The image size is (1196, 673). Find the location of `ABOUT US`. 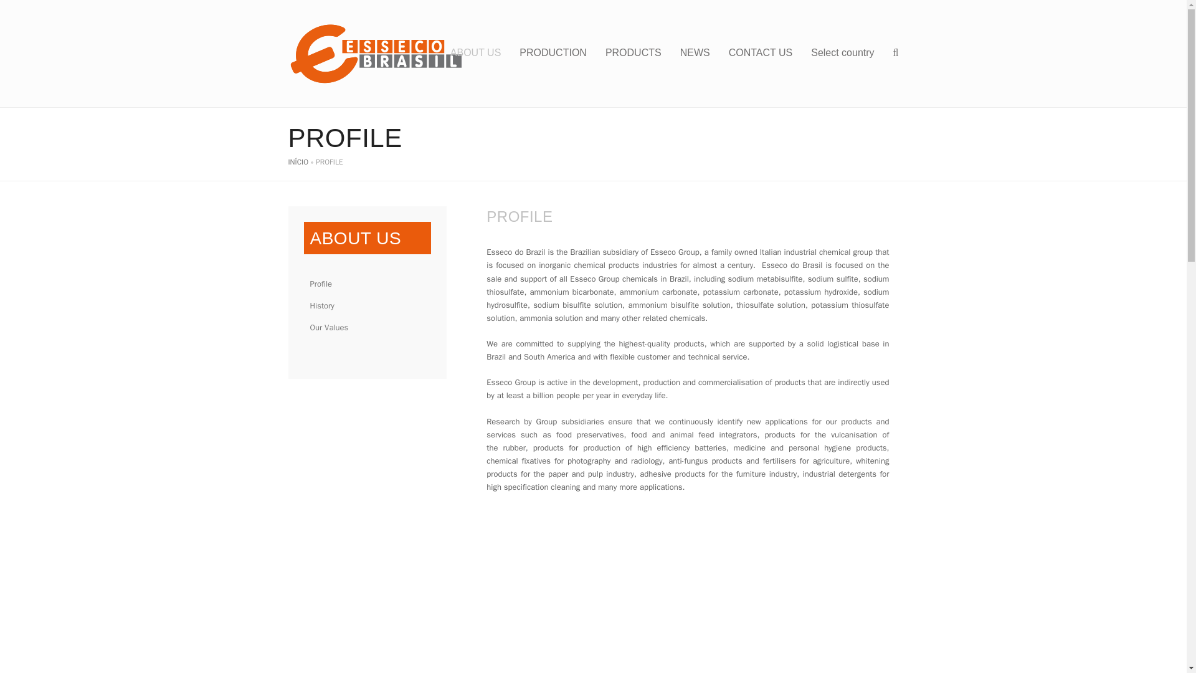

ABOUT US is located at coordinates (476, 54).